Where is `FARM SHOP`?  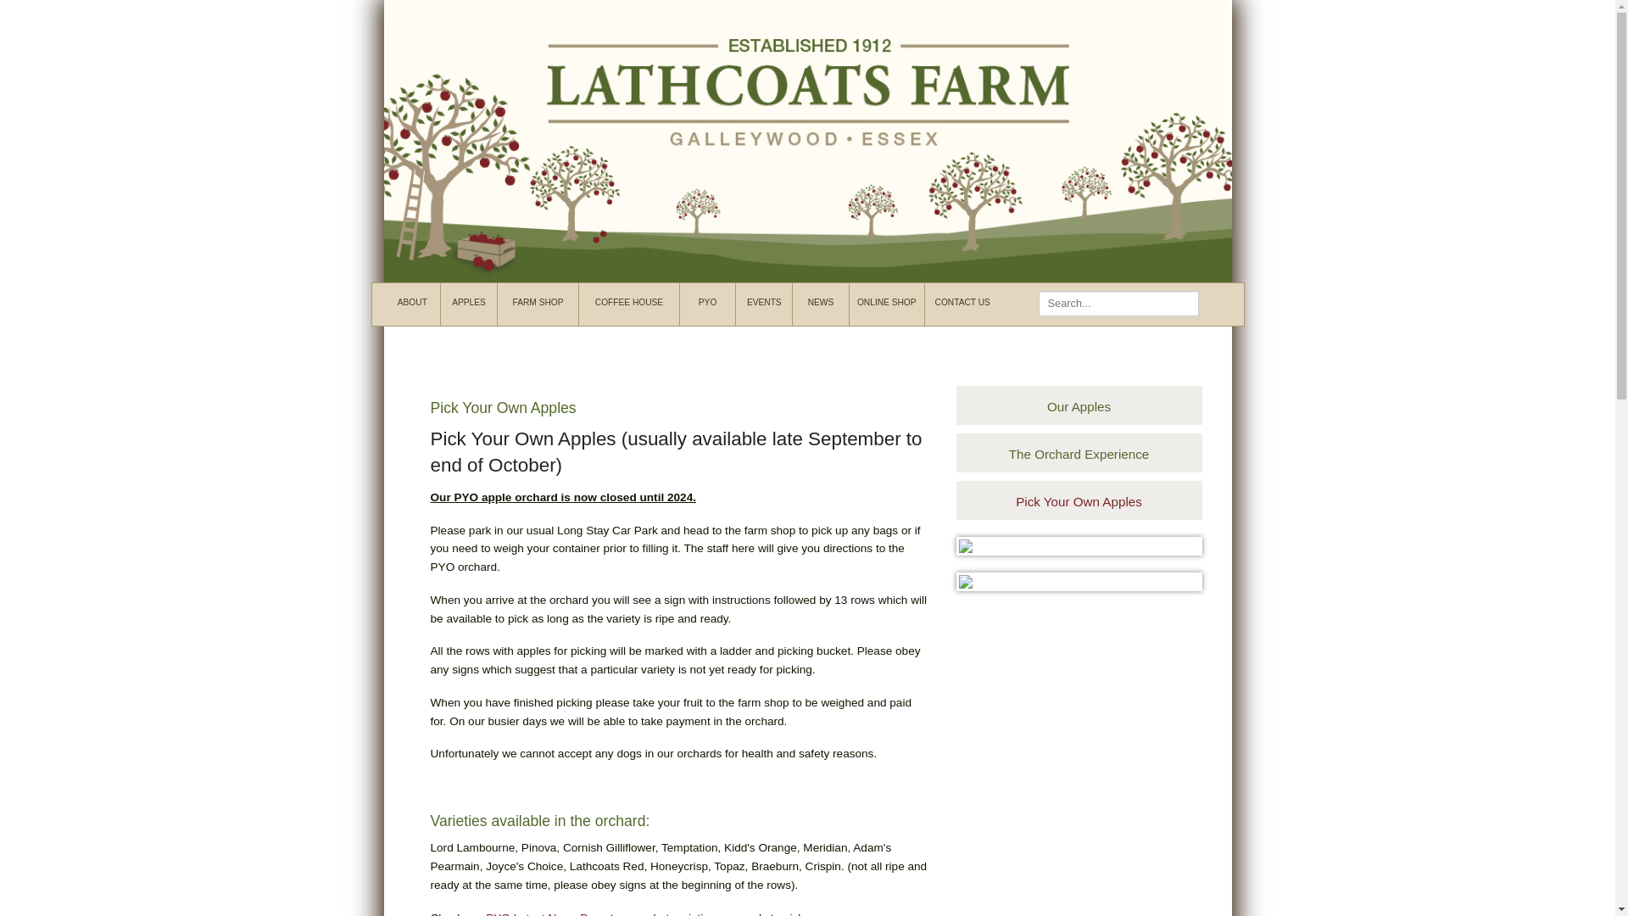
FARM SHOP is located at coordinates (538, 302).